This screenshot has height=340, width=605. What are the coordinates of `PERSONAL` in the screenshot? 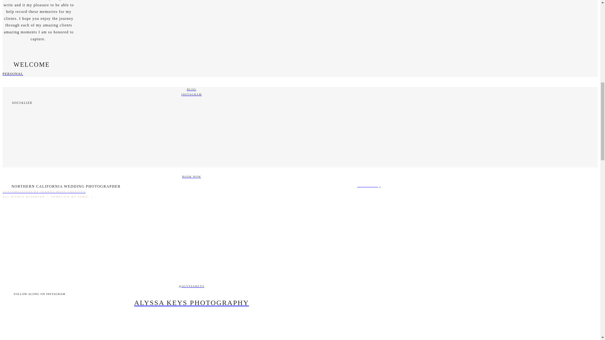 It's located at (191, 74).